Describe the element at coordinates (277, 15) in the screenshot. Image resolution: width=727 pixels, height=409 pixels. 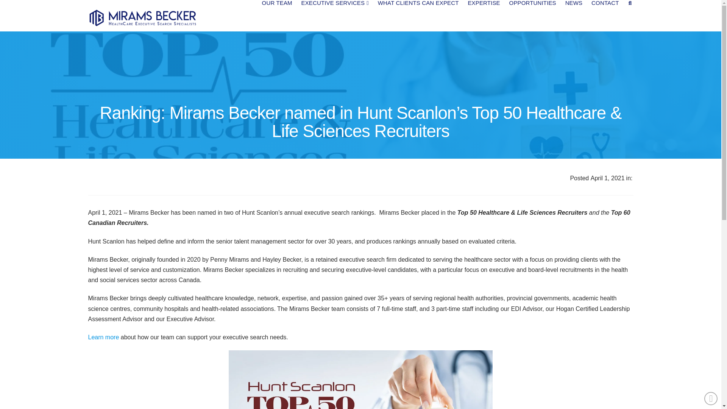
I see `OUR TEAM` at that location.